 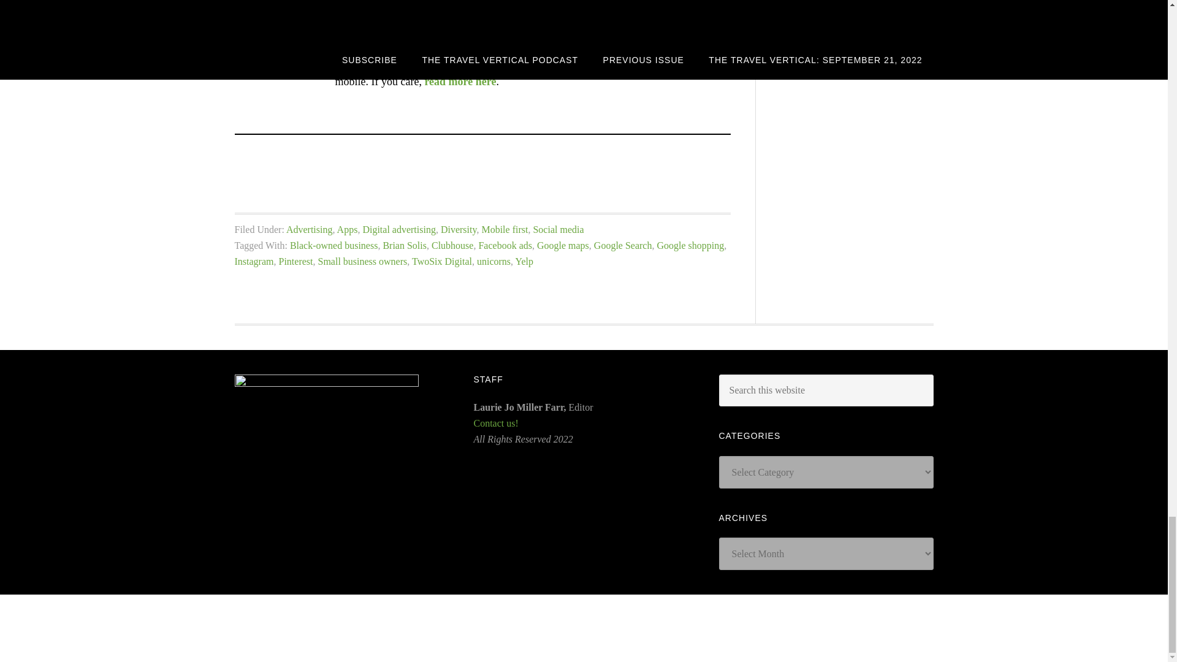 I want to click on Mobile first, so click(x=504, y=229).